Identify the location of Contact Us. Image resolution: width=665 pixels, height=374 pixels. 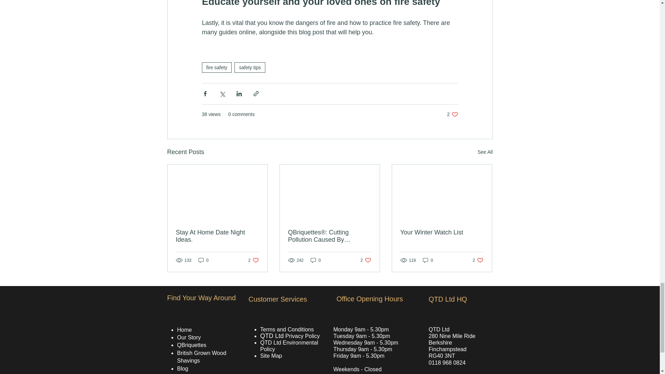
(190, 373).